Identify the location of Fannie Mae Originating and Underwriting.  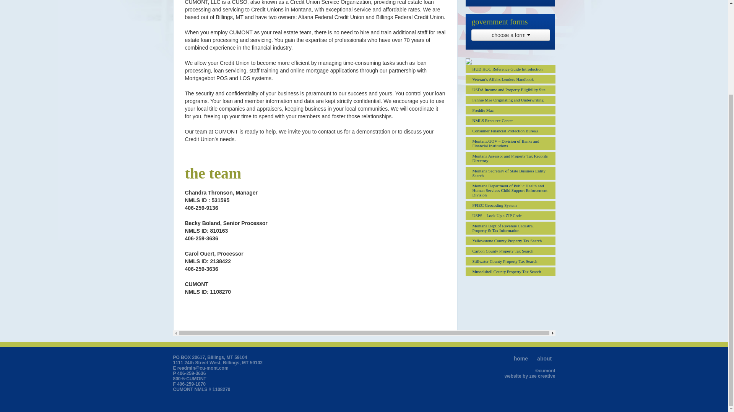
(510, 100).